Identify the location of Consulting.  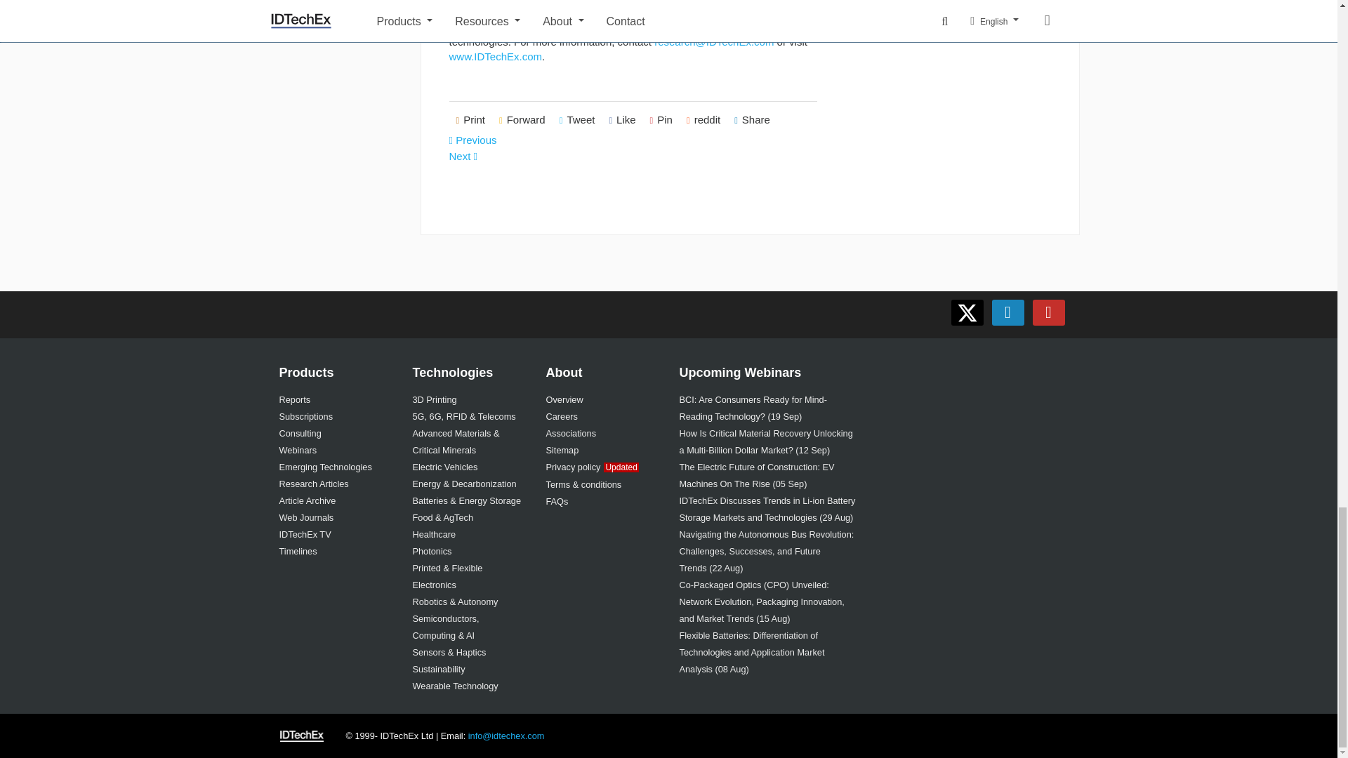
(300, 434).